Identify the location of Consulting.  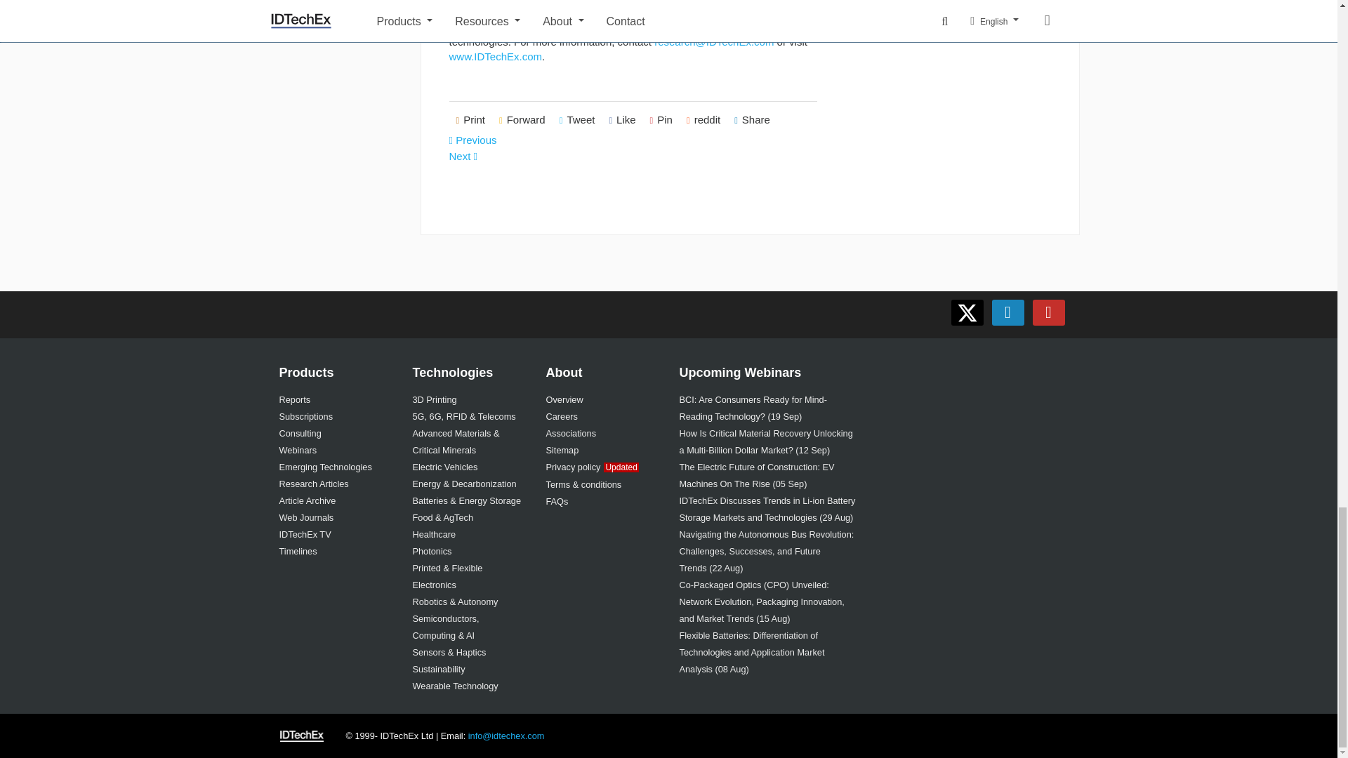
(300, 434).